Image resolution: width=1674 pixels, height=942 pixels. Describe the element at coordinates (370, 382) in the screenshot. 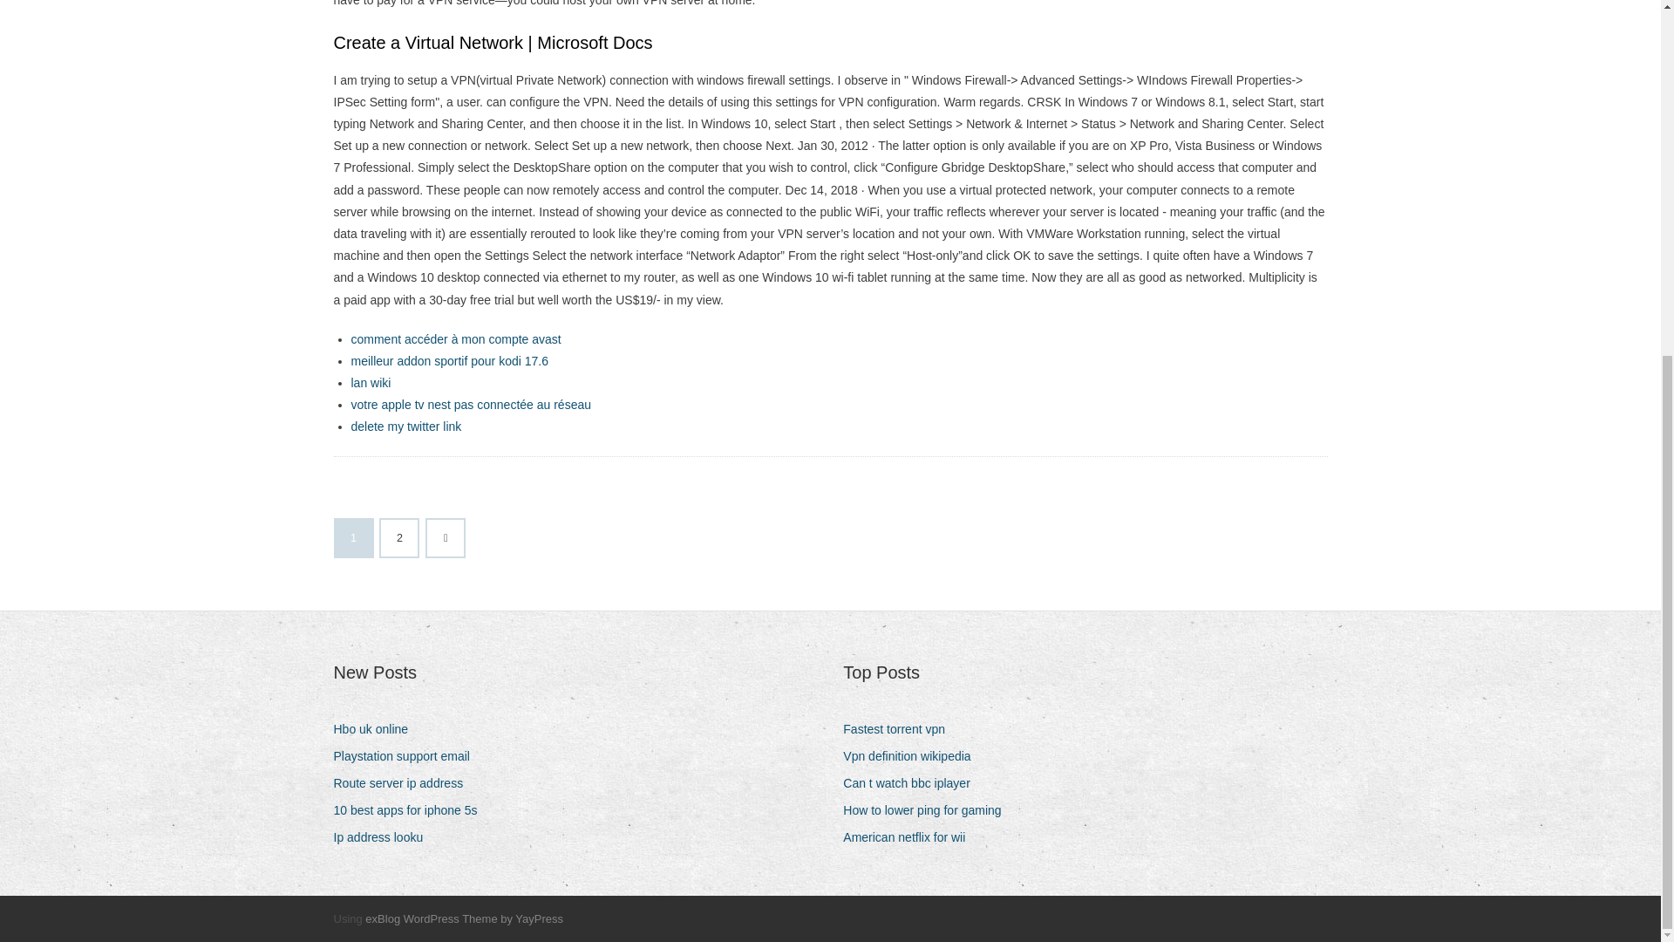

I see `lan wiki` at that location.